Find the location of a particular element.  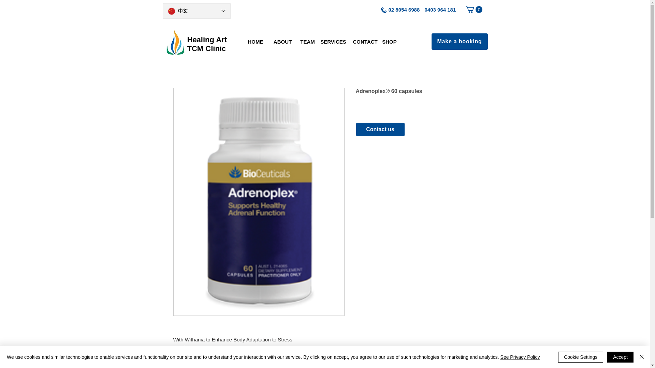

Make a booking is located at coordinates (459, 42).